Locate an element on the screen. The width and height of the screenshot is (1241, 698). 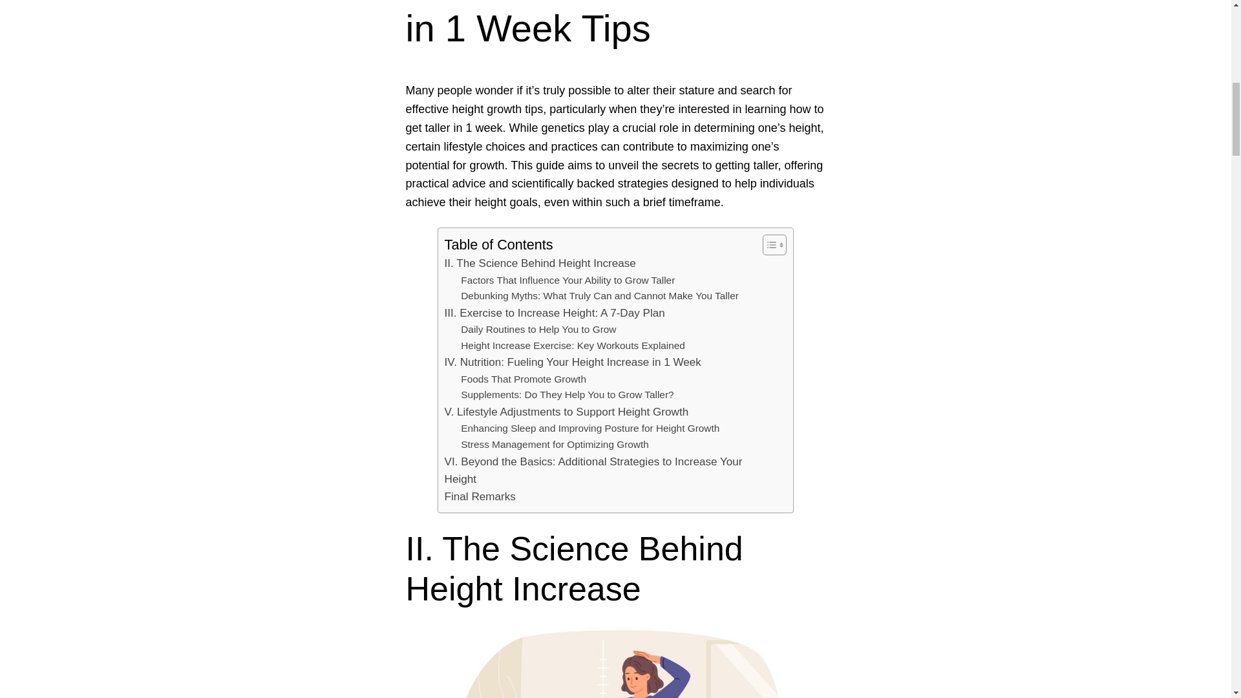
Final Remarks is located at coordinates (480, 496).